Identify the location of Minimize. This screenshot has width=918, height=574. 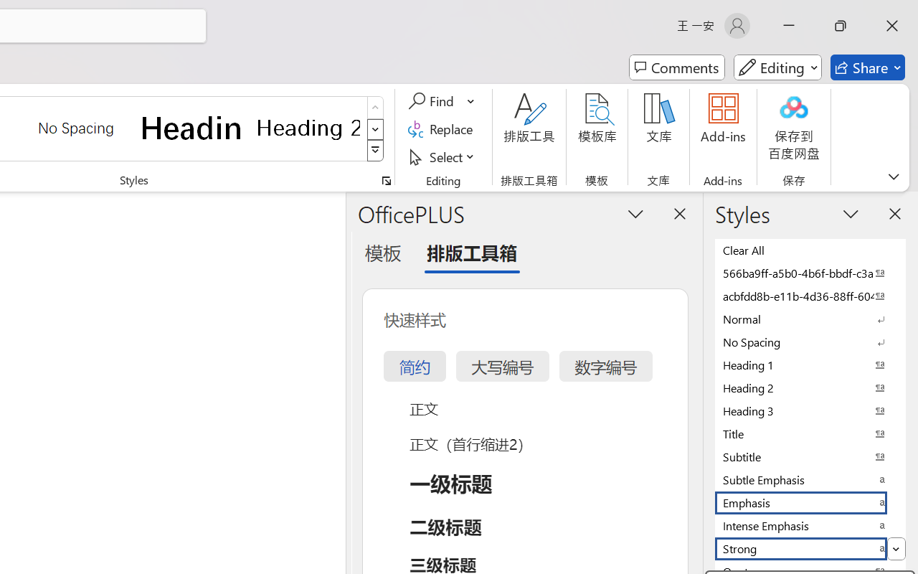
(789, 26).